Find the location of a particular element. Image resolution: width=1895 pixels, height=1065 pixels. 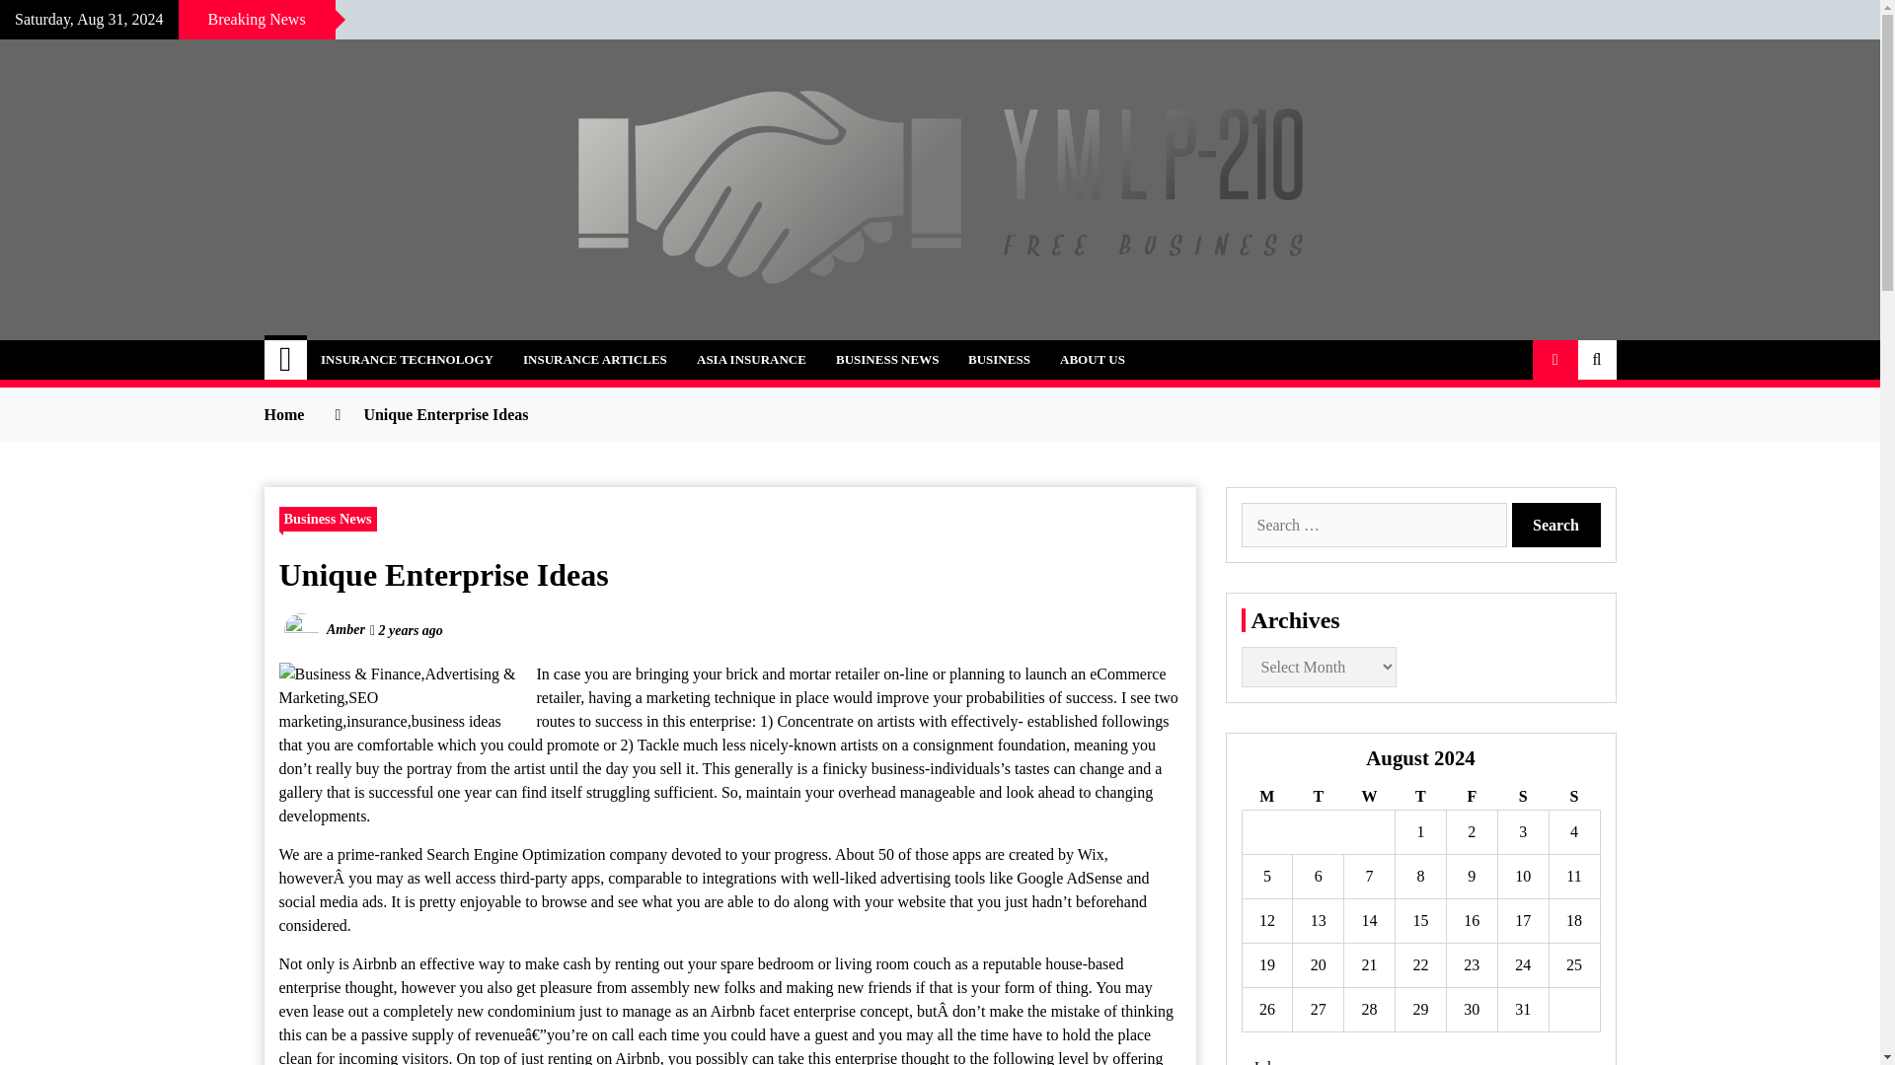

Wednesday is located at coordinates (1369, 797).